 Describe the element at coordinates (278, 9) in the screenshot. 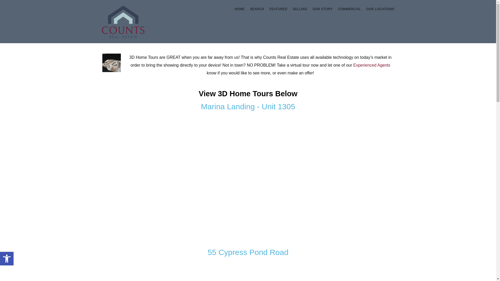

I see `FEATURED` at that location.